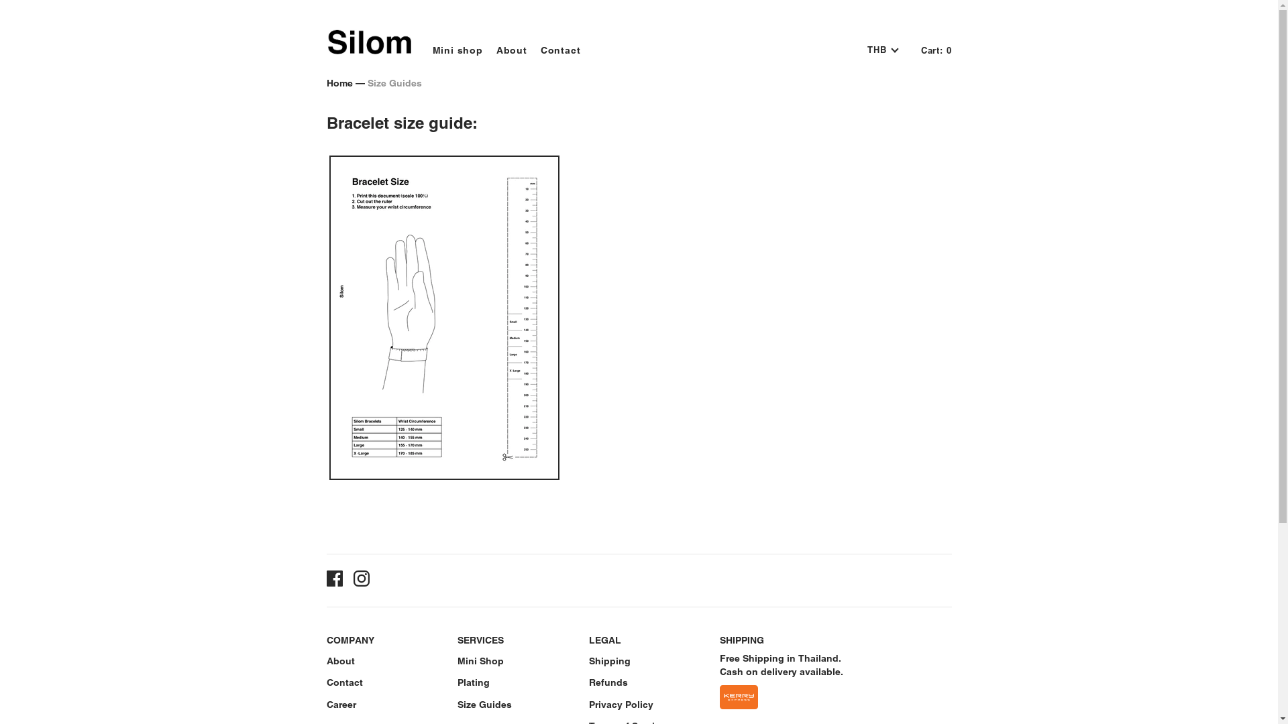 This screenshot has height=724, width=1288. Describe the element at coordinates (344, 682) in the screenshot. I see `Contact` at that location.